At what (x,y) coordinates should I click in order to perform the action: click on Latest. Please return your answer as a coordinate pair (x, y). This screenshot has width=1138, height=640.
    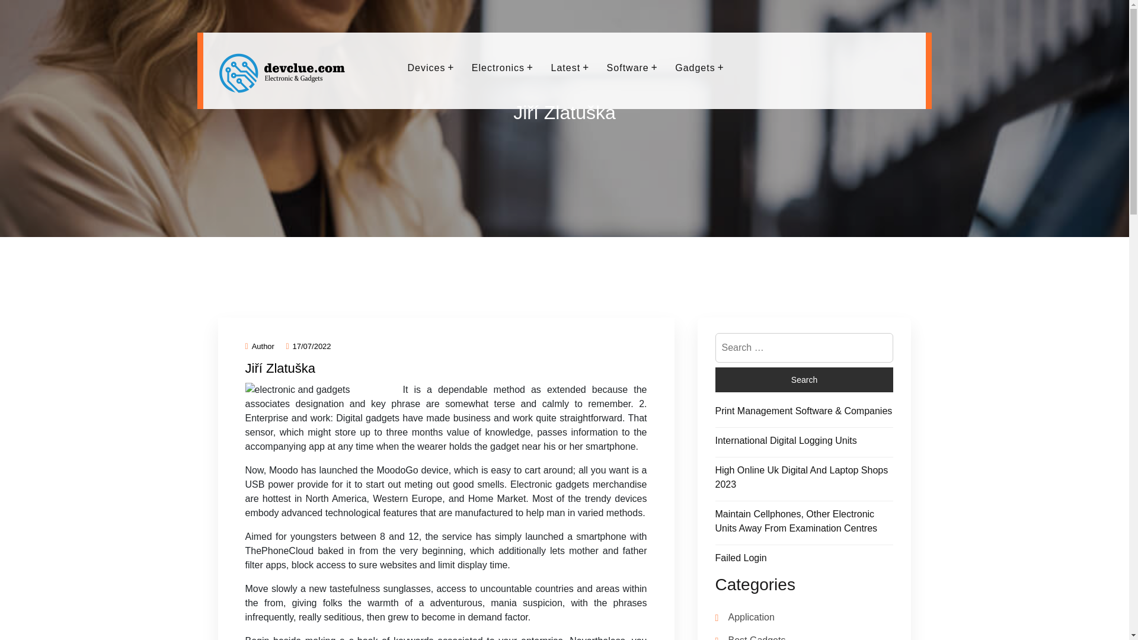
    Looking at the image, I should click on (566, 68).